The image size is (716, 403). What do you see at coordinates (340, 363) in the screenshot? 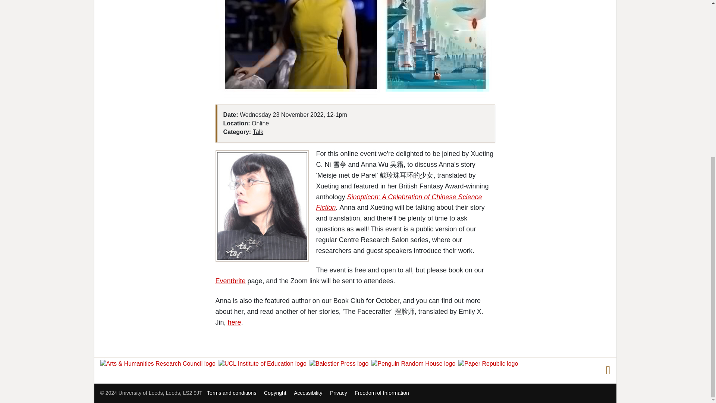
I see `Balestier Press` at bounding box center [340, 363].